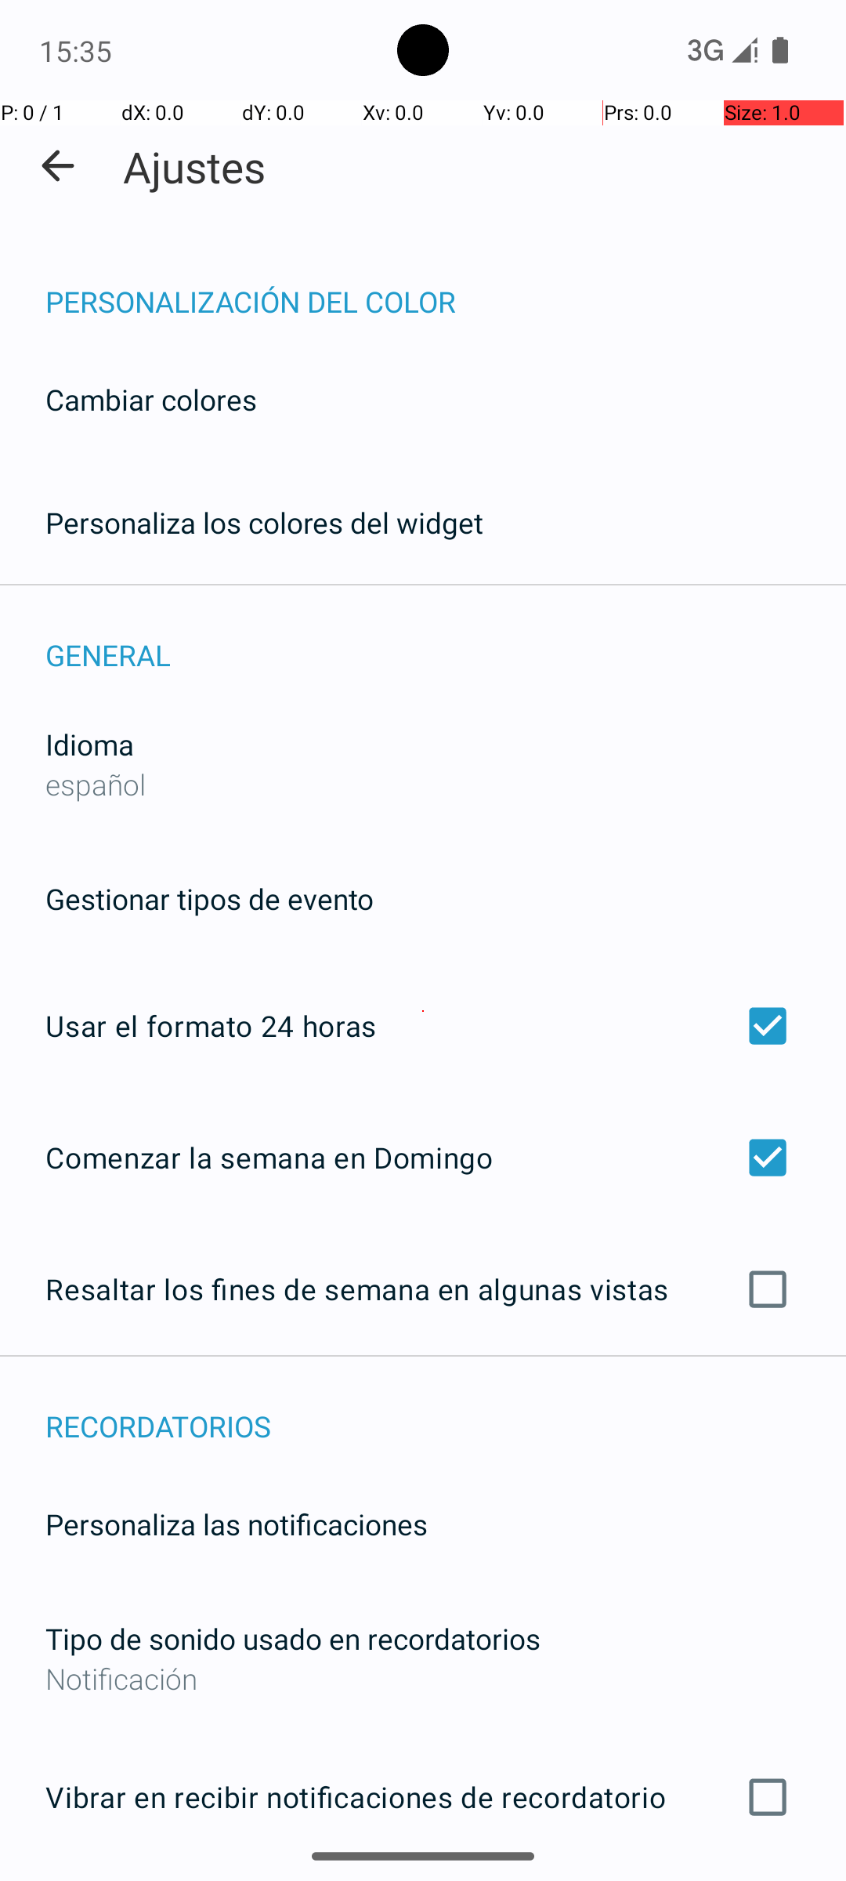 This screenshot has height=1881, width=846. What do you see at coordinates (151, 400) in the screenshot?
I see `Cambiar colores` at bounding box center [151, 400].